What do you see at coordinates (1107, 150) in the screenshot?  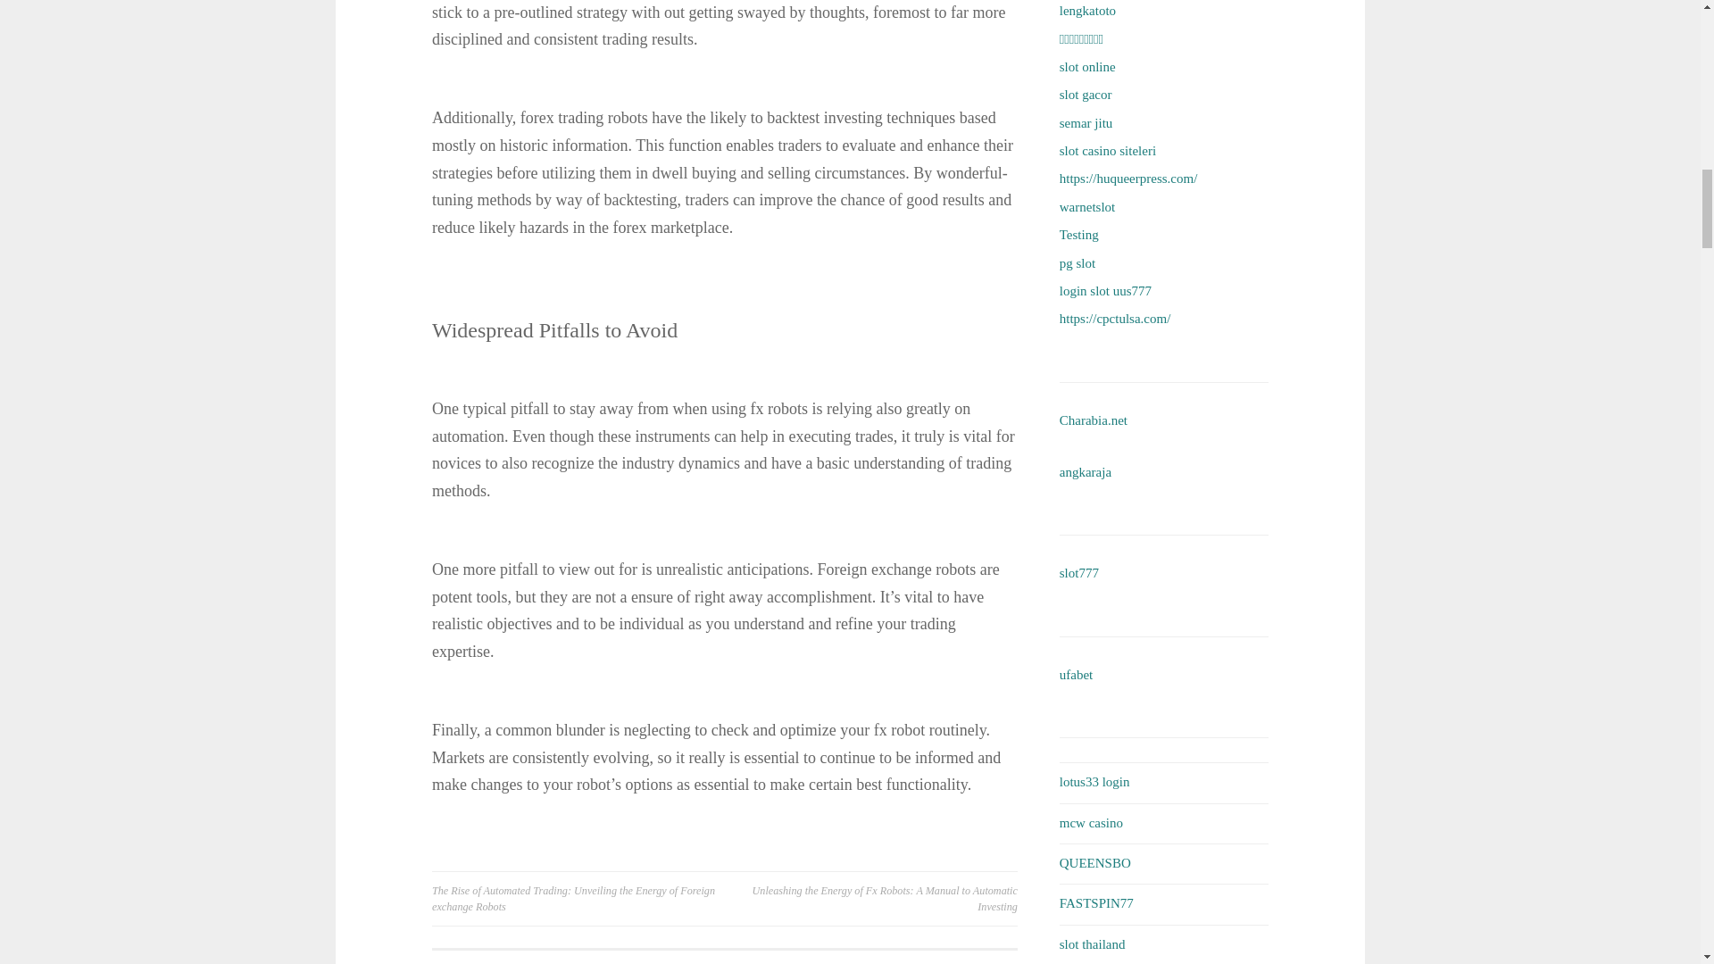 I see `slot casino siteleri` at bounding box center [1107, 150].